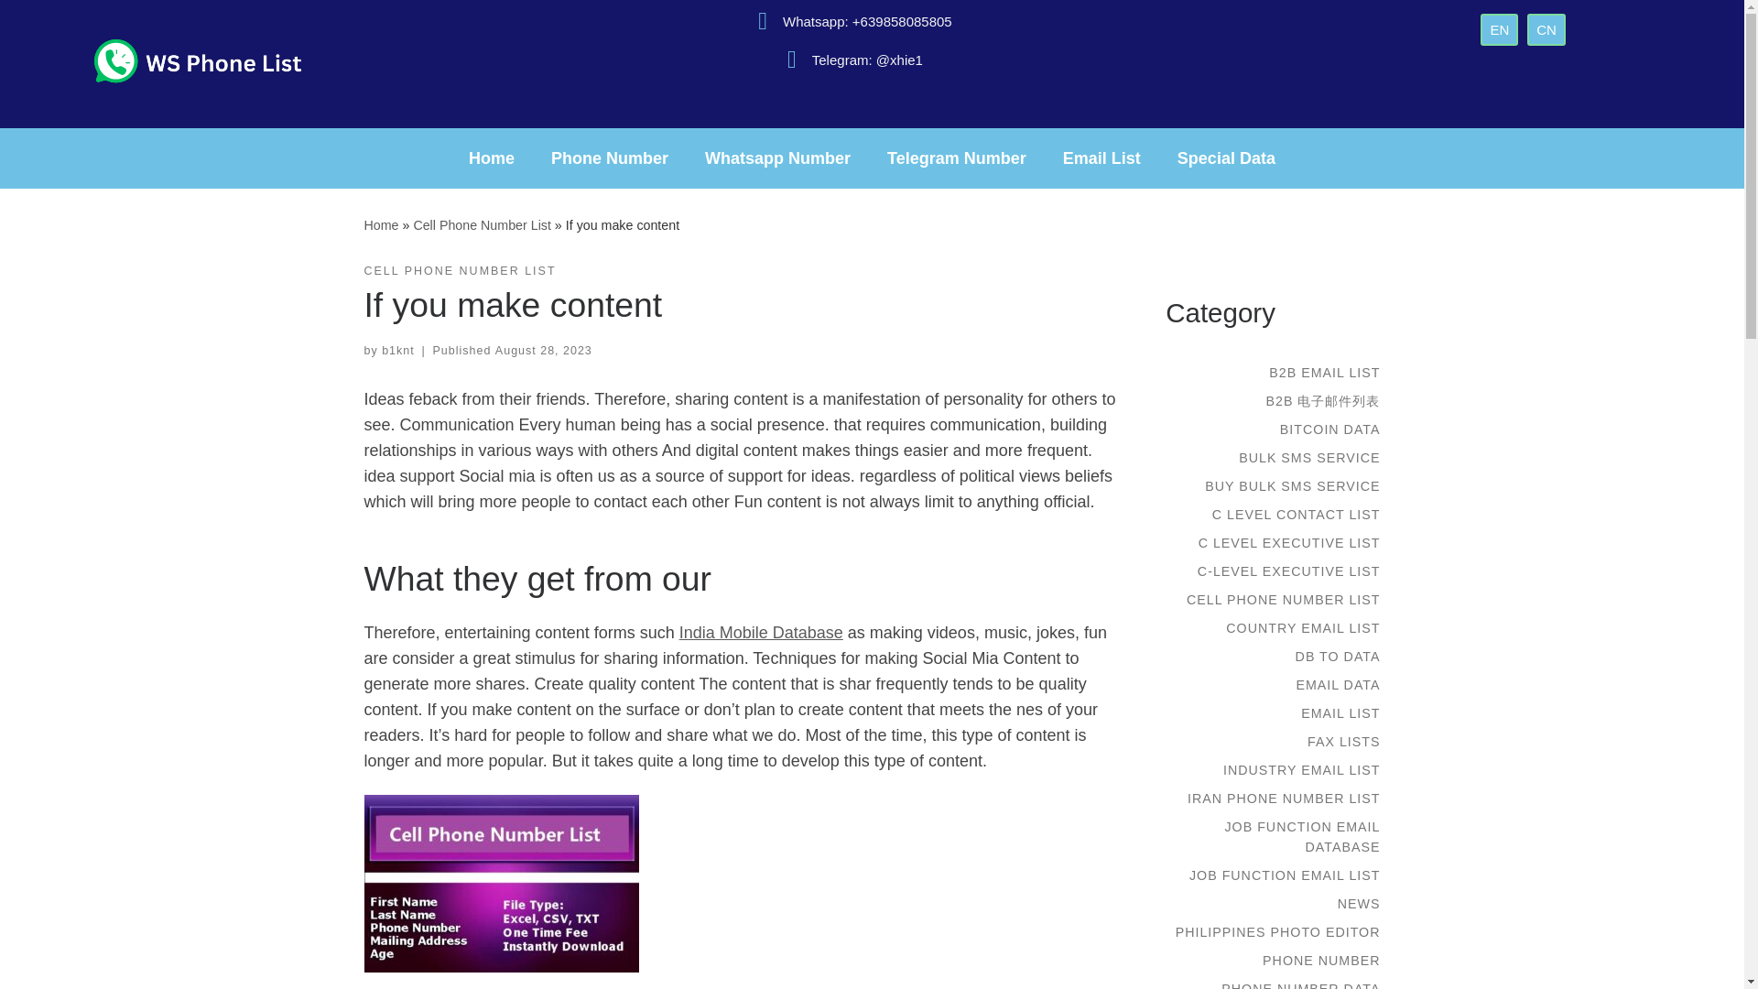 The image size is (1758, 989). What do you see at coordinates (956, 158) in the screenshot?
I see `Telegram Number` at bounding box center [956, 158].